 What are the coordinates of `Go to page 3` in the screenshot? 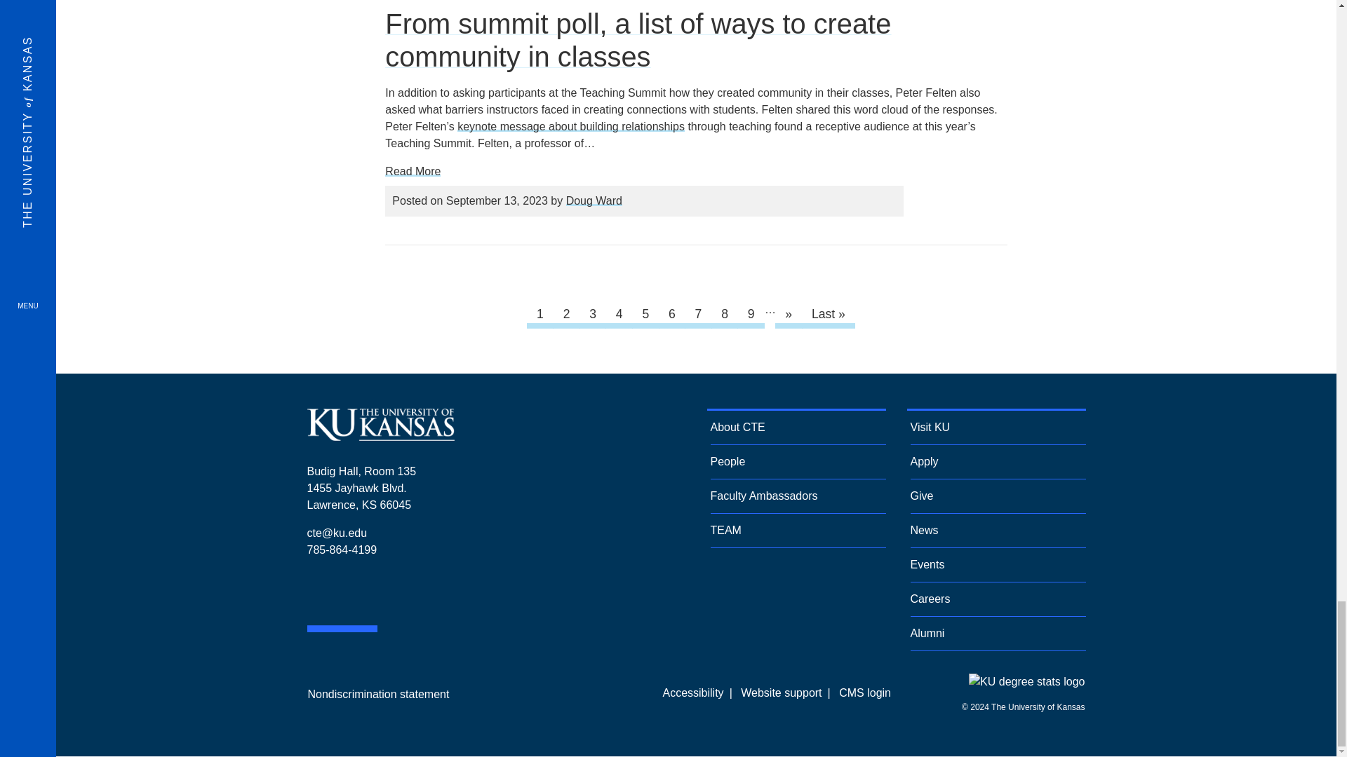 It's located at (593, 314).